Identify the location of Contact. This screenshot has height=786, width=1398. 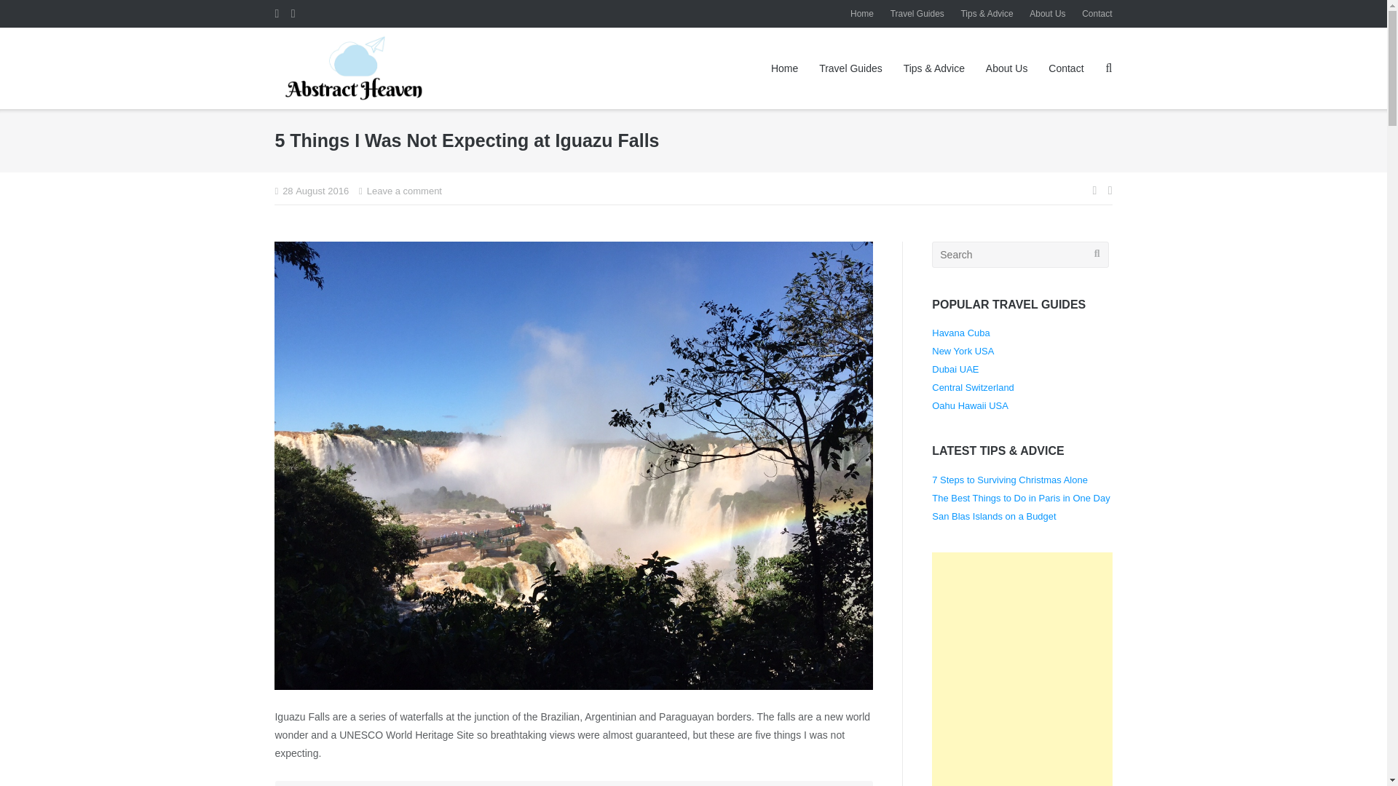
(1097, 13).